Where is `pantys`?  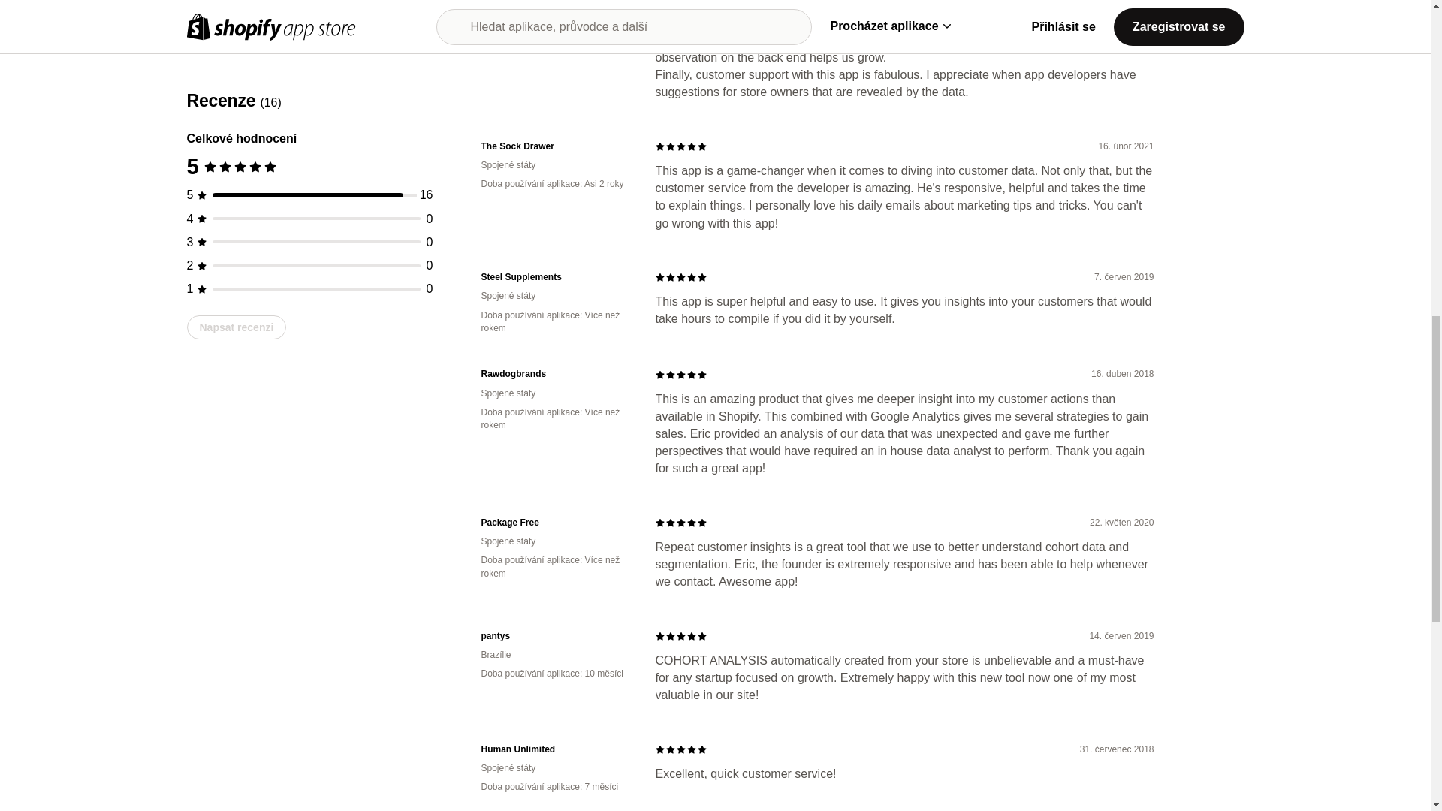 pantys is located at coordinates (556, 637).